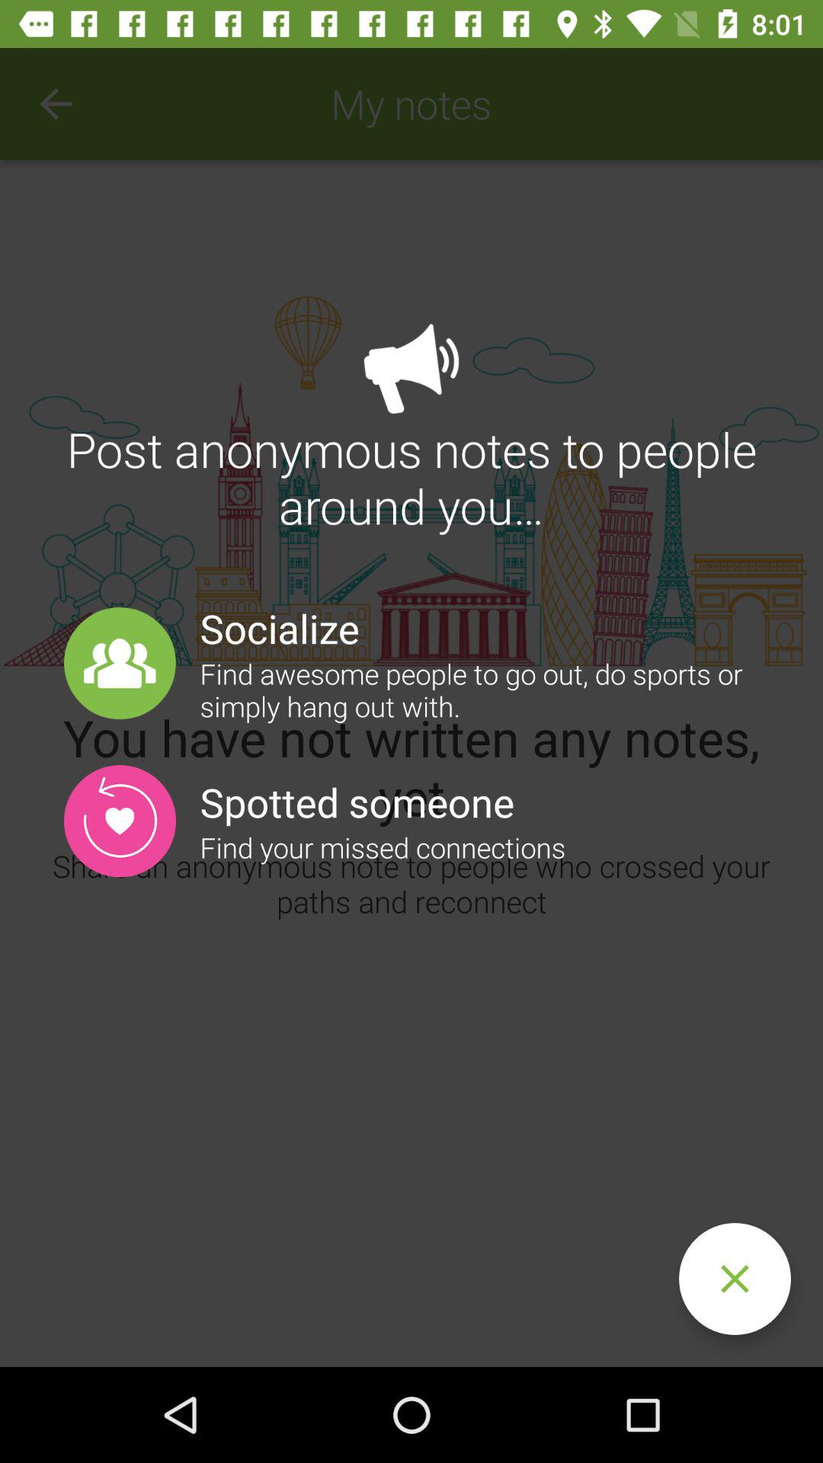 The image size is (823, 1463). I want to click on turn on the item below the find awesome people icon, so click(735, 1279).